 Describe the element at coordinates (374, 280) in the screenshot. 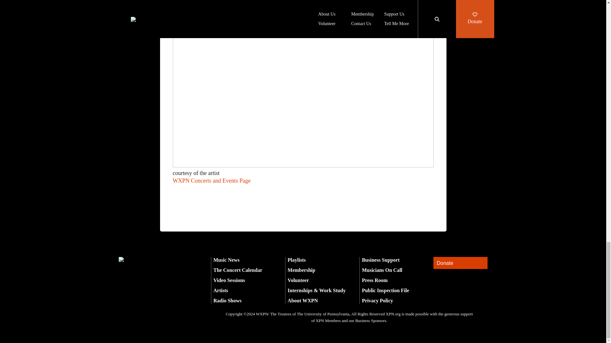

I see `Press Room` at that location.